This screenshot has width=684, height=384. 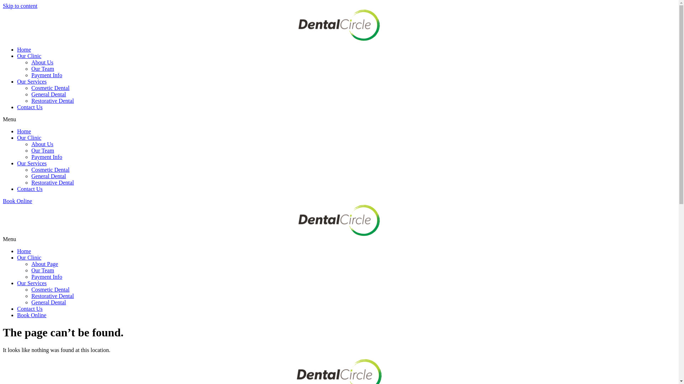 What do you see at coordinates (30, 107) in the screenshot?
I see `Contact Us` at bounding box center [30, 107].